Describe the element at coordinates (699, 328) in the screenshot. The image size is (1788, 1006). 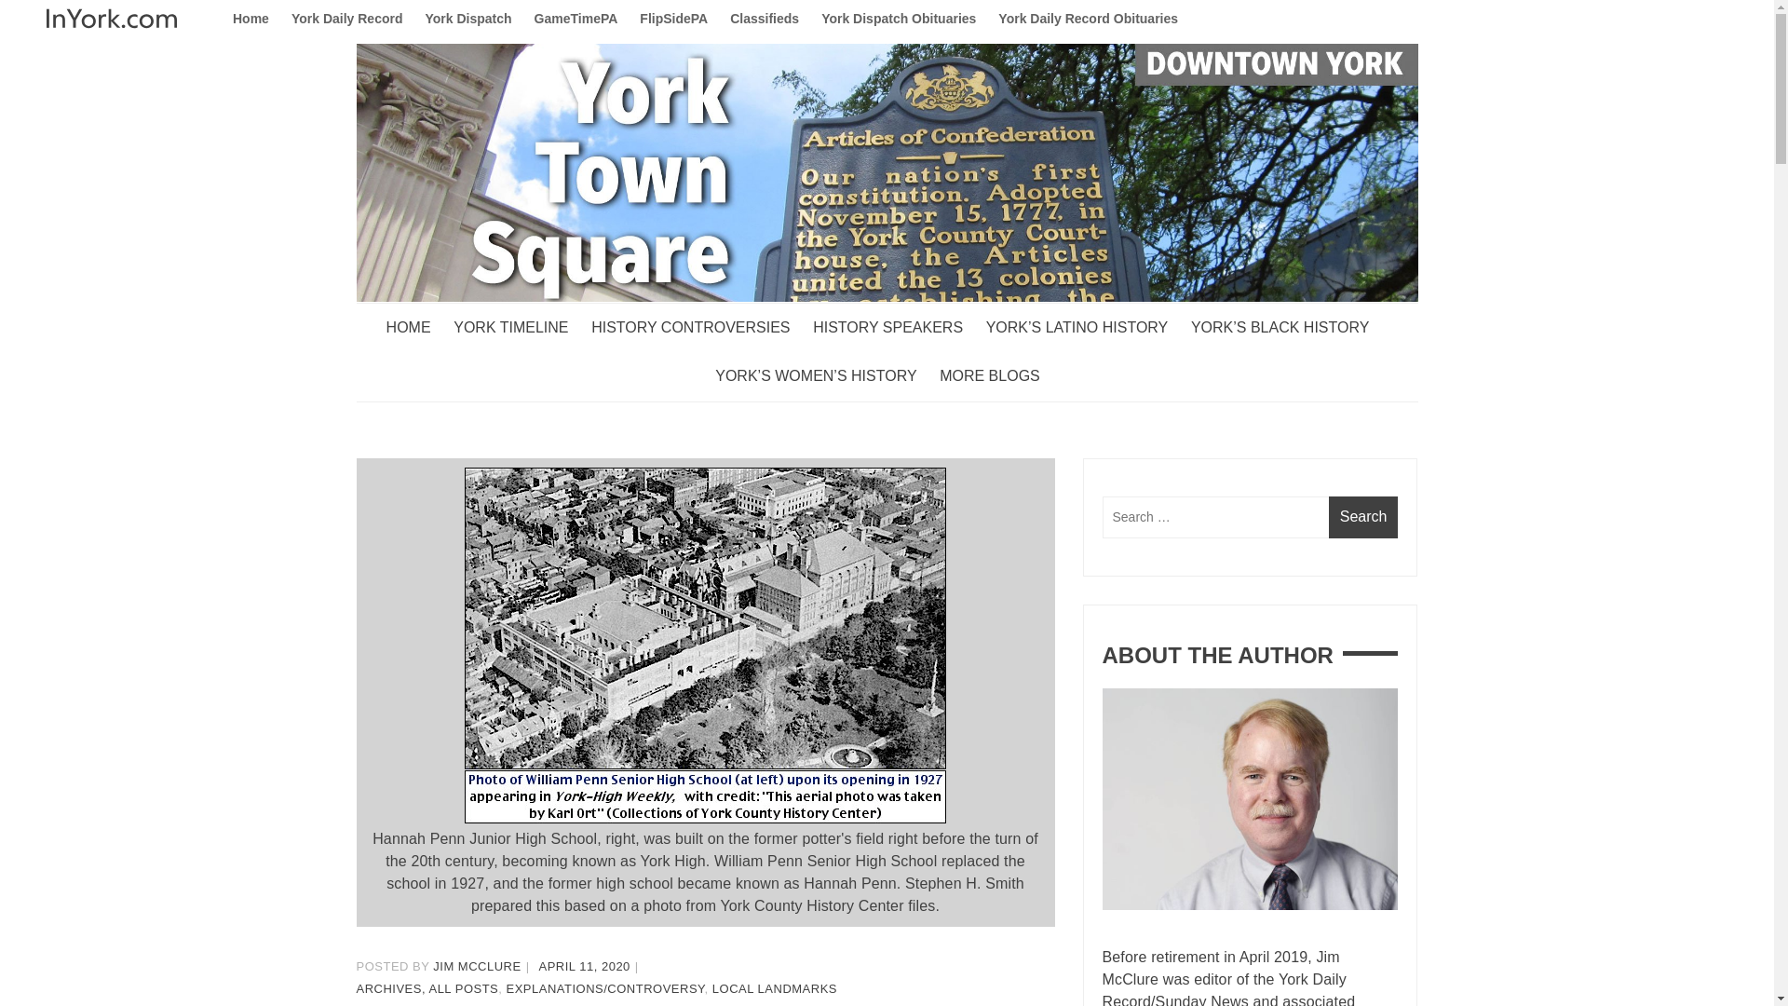
I see `HISTORY CONTROVERSIES` at that location.